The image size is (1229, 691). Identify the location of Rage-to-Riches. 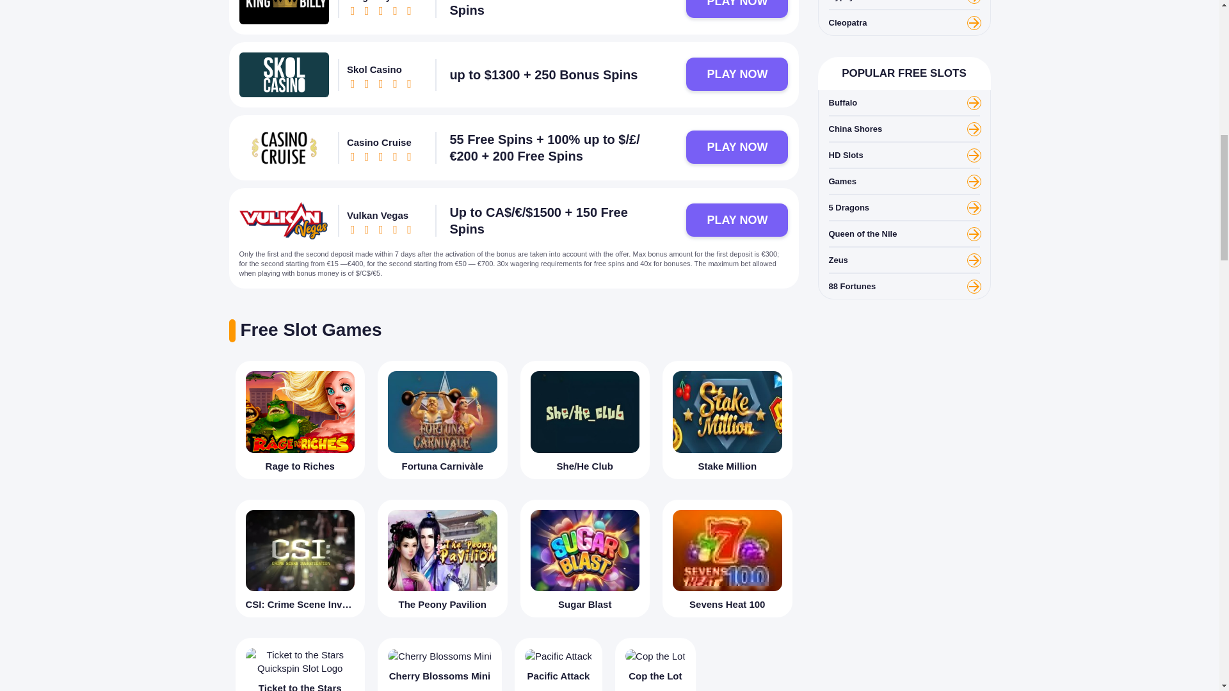
(300, 412).